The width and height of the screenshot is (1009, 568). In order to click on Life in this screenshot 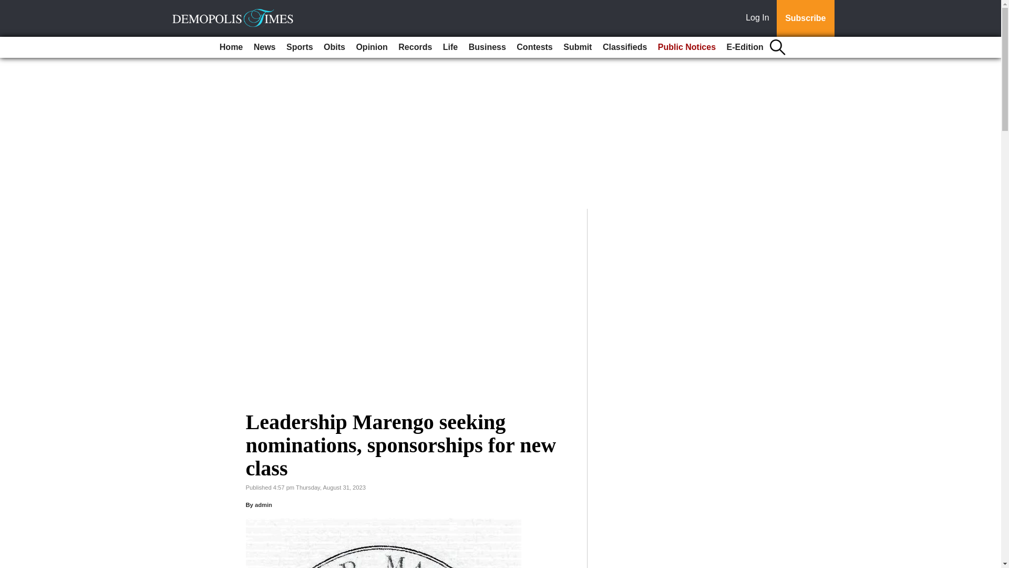, I will do `click(450, 47)`.